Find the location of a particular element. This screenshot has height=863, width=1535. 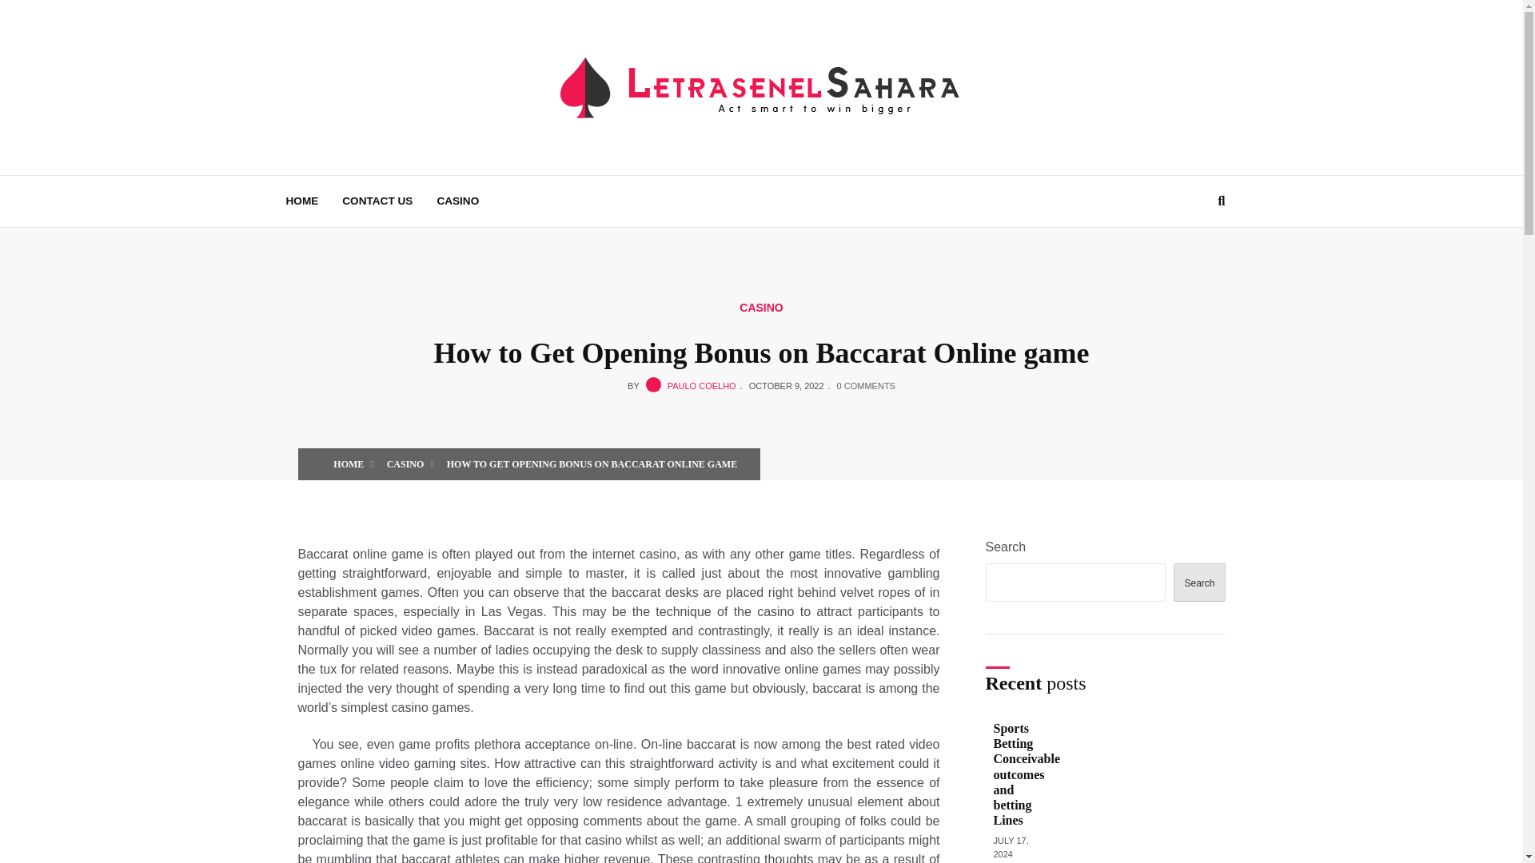

CASINO is located at coordinates (457, 201).